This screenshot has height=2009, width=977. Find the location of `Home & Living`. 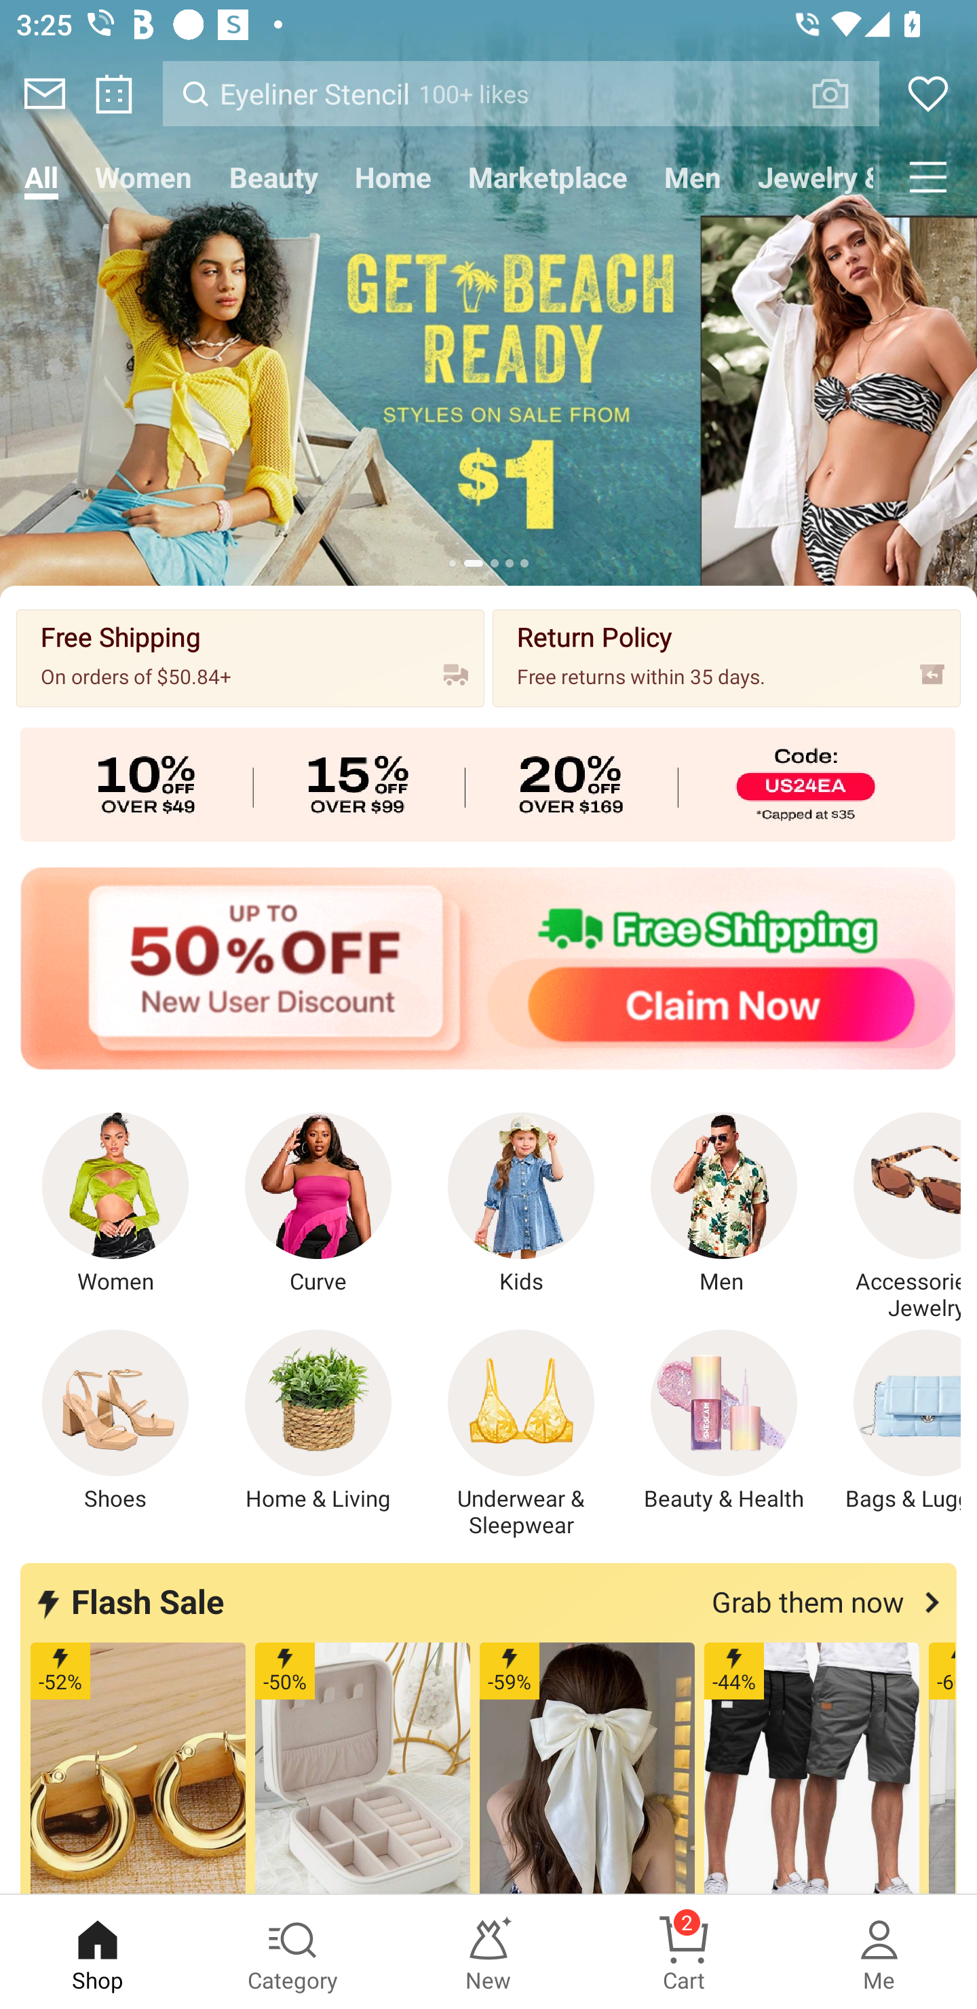

Home & Living is located at coordinates (318, 1421).